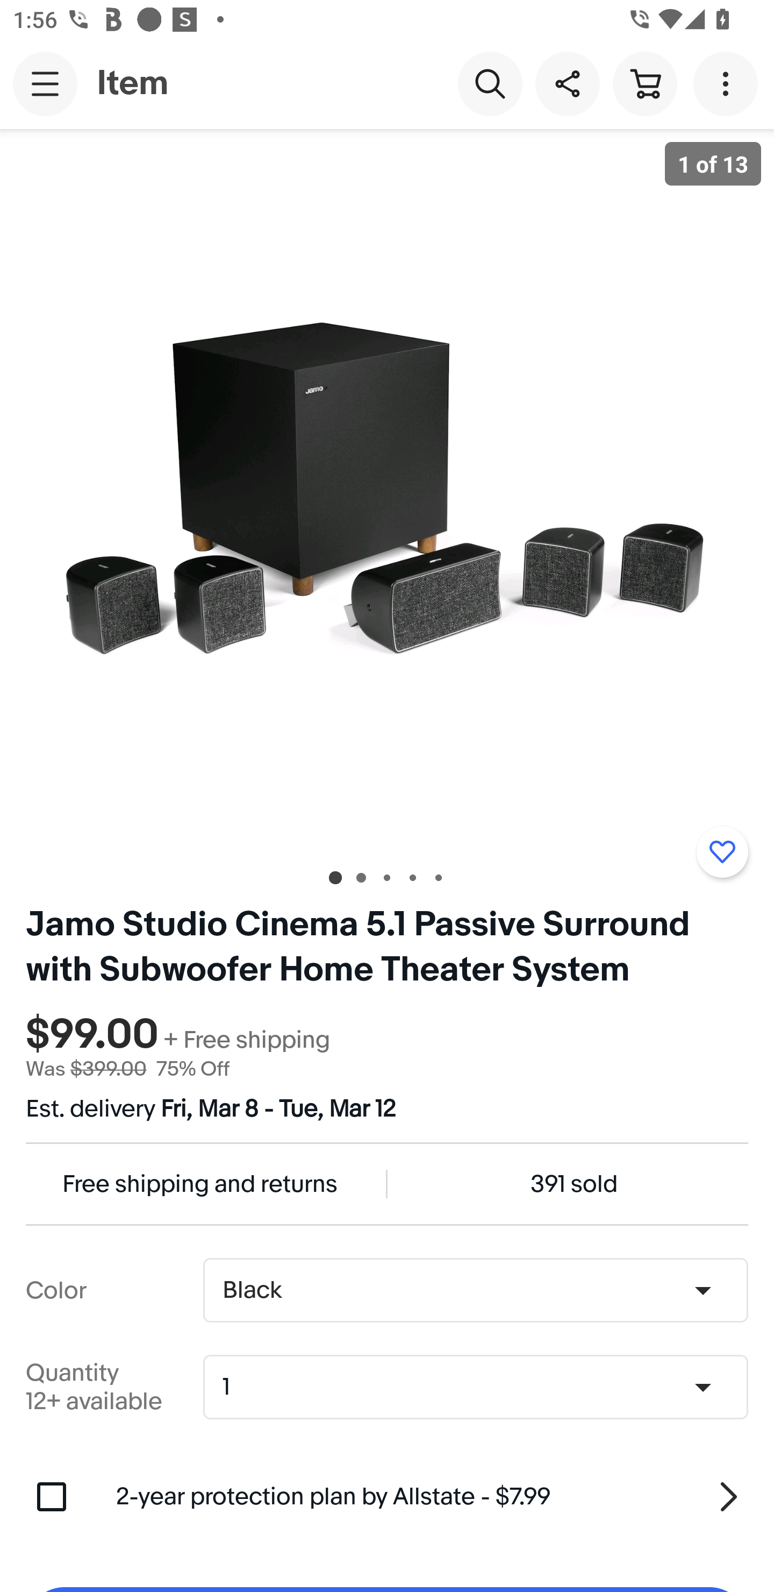 This screenshot has height=1592, width=774. I want to click on Cart button shopping cart, so click(644, 83).